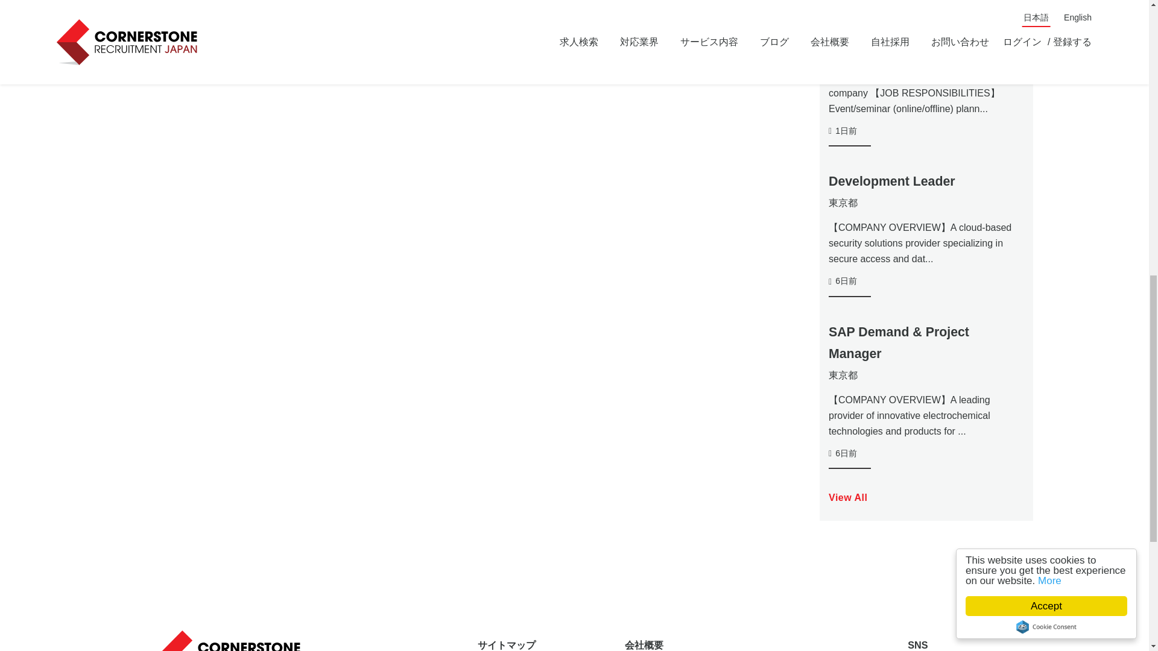  What do you see at coordinates (233, 640) in the screenshot?
I see `Go to the Homepage` at bounding box center [233, 640].